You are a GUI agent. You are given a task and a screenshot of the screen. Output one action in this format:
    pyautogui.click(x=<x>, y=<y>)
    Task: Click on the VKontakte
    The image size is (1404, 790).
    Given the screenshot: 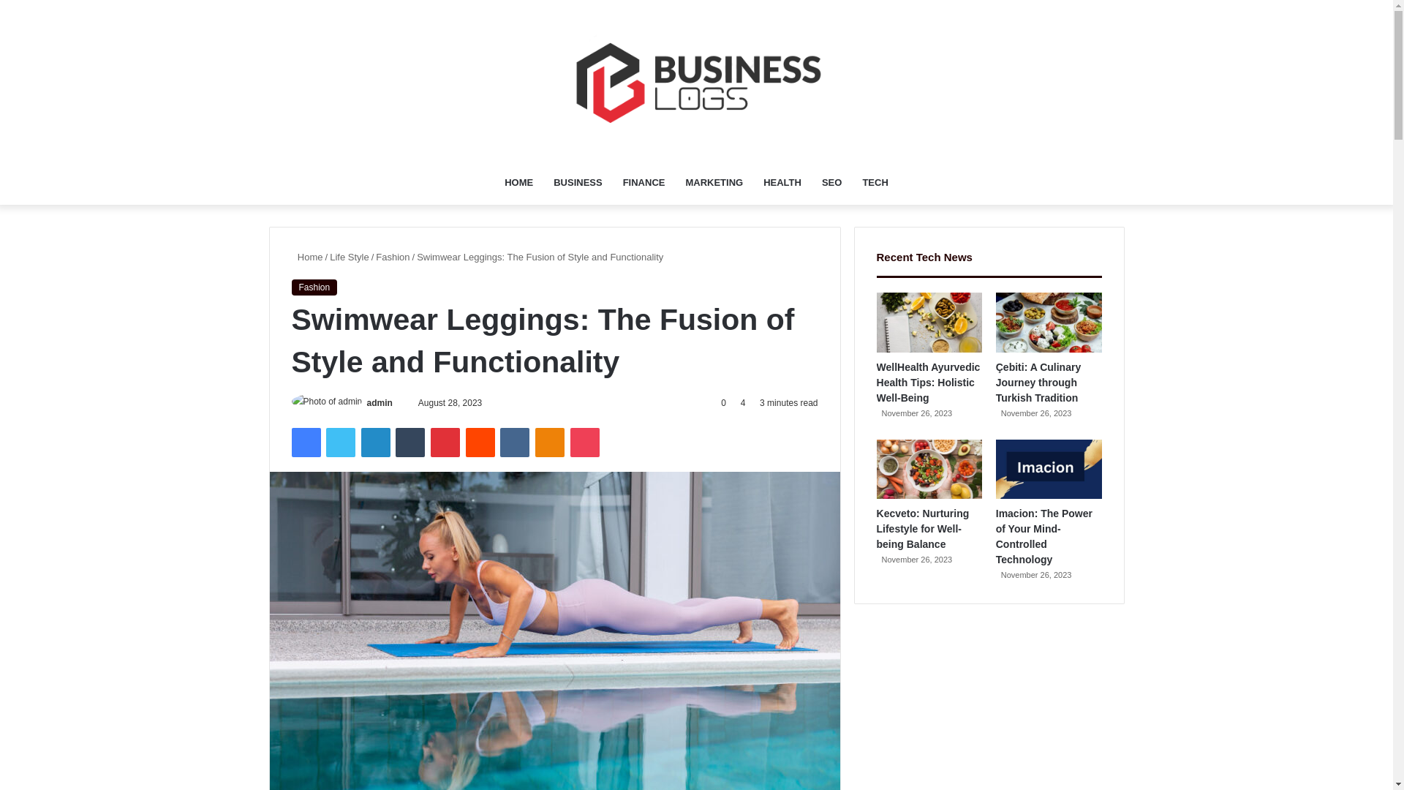 What is the action you would take?
    pyautogui.click(x=514, y=443)
    